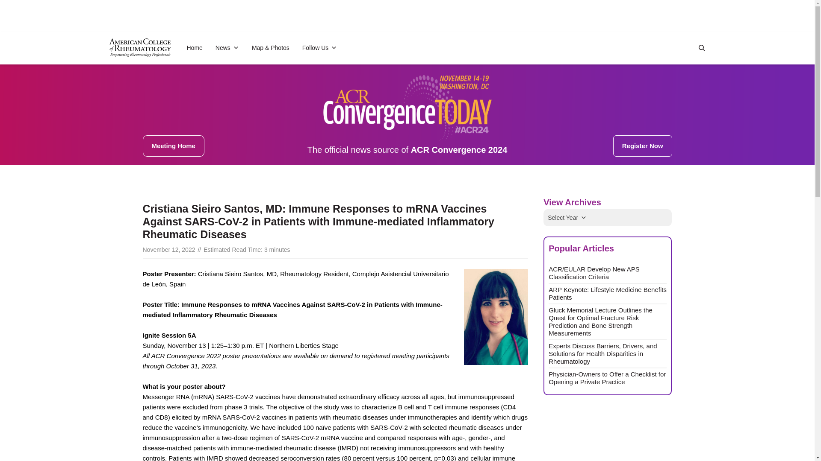 The image size is (821, 461). I want to click on Follow Us, so click(319, 47).